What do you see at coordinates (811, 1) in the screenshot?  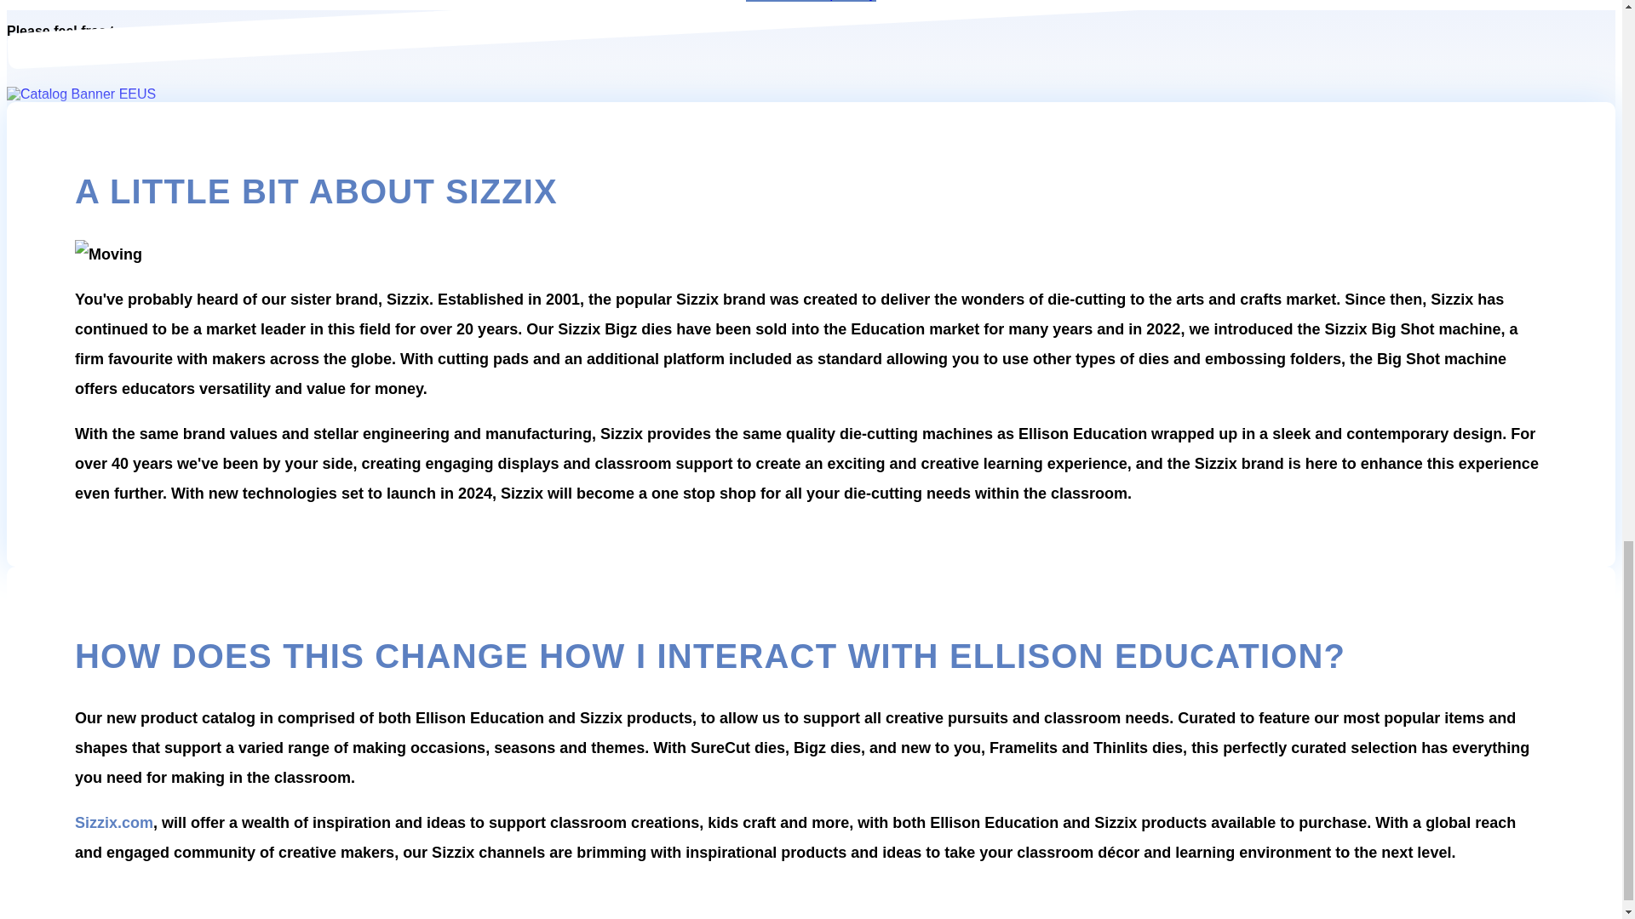 I see `Visit School Specialty` at bounding box center [811, 1].